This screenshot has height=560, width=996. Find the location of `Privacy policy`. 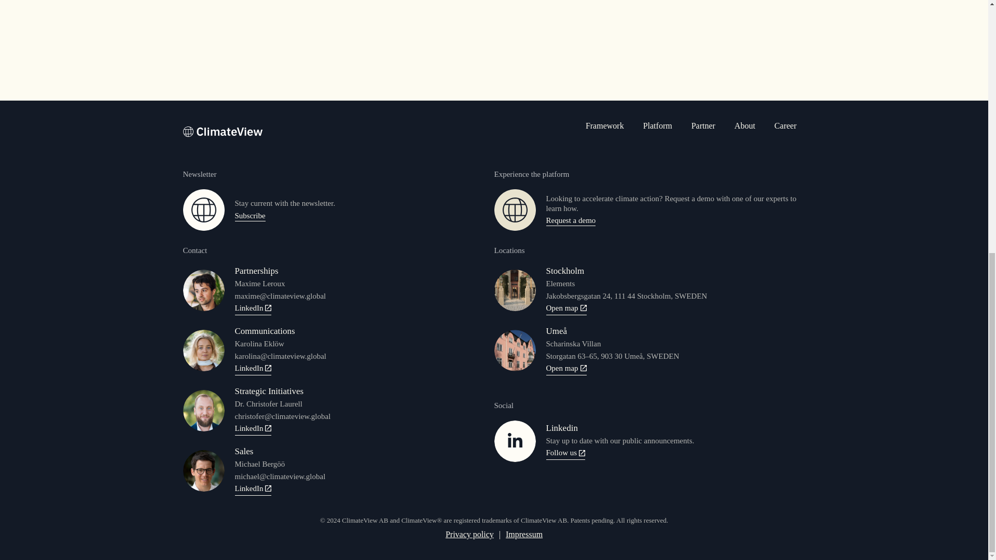

Privacy policy is located at coordinates (469, 534).